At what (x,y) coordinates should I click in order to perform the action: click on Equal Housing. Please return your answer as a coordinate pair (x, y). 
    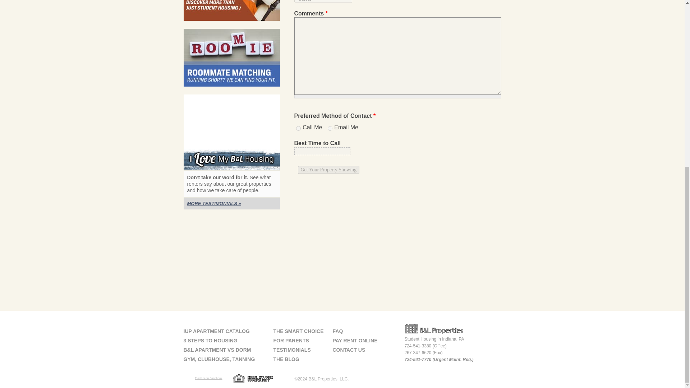
    Looking at the image, I should click on (253, 379).